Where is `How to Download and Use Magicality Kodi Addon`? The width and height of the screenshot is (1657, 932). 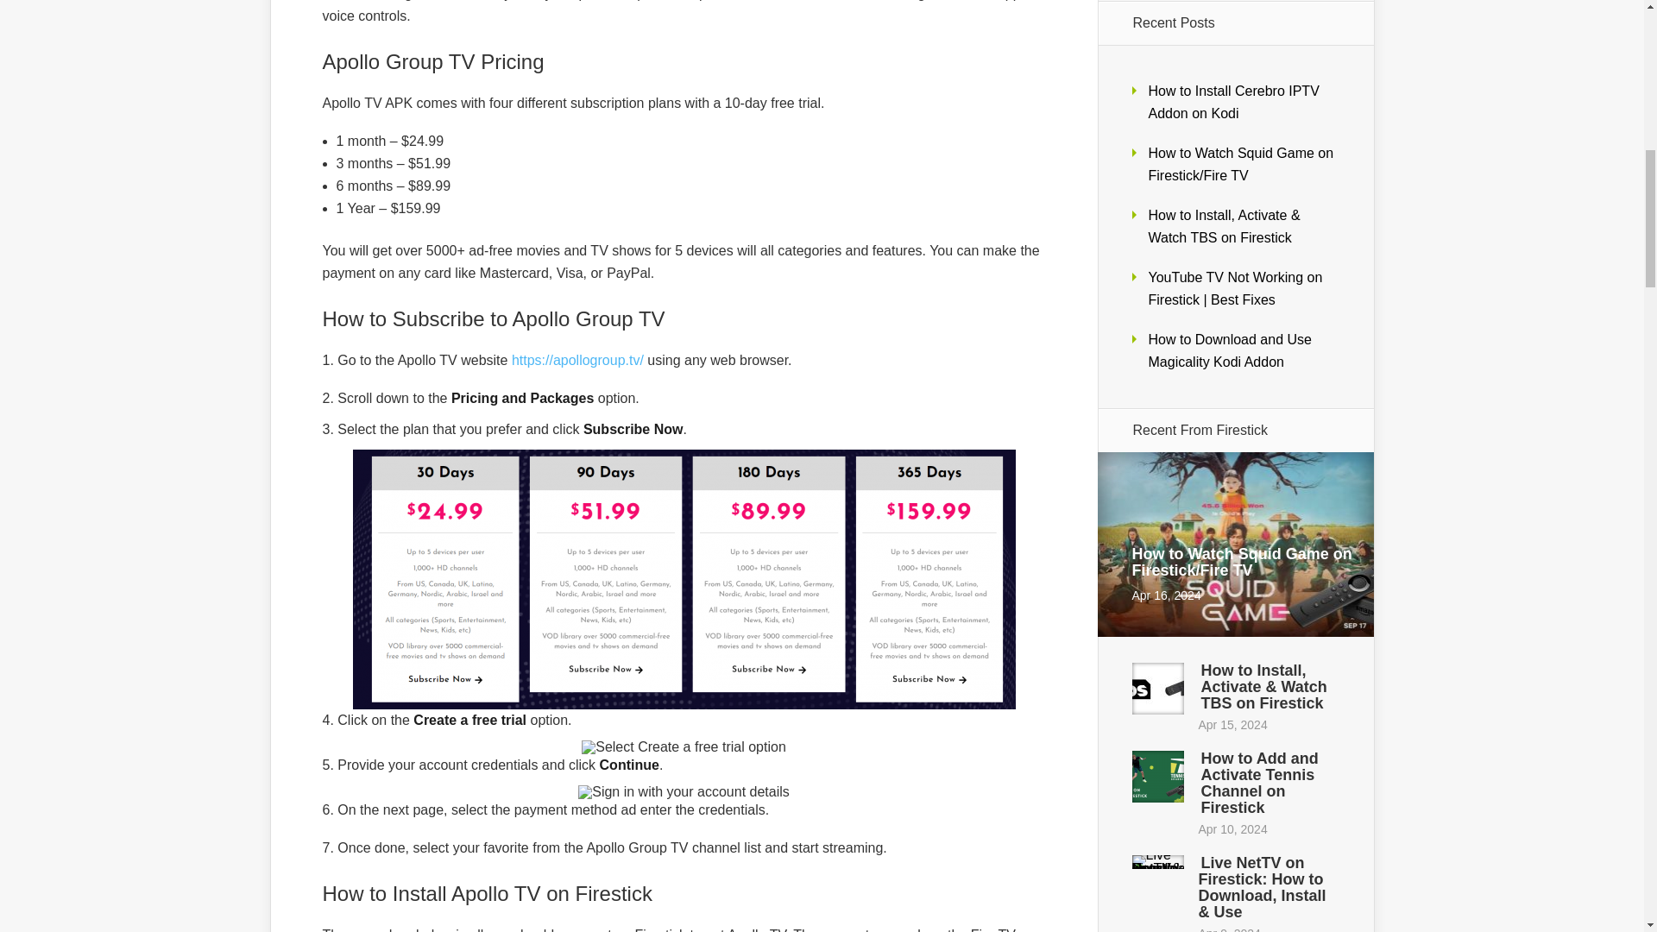
How to Download and Use Magicality Kodi Addon is located at coordinates (1229, 350).